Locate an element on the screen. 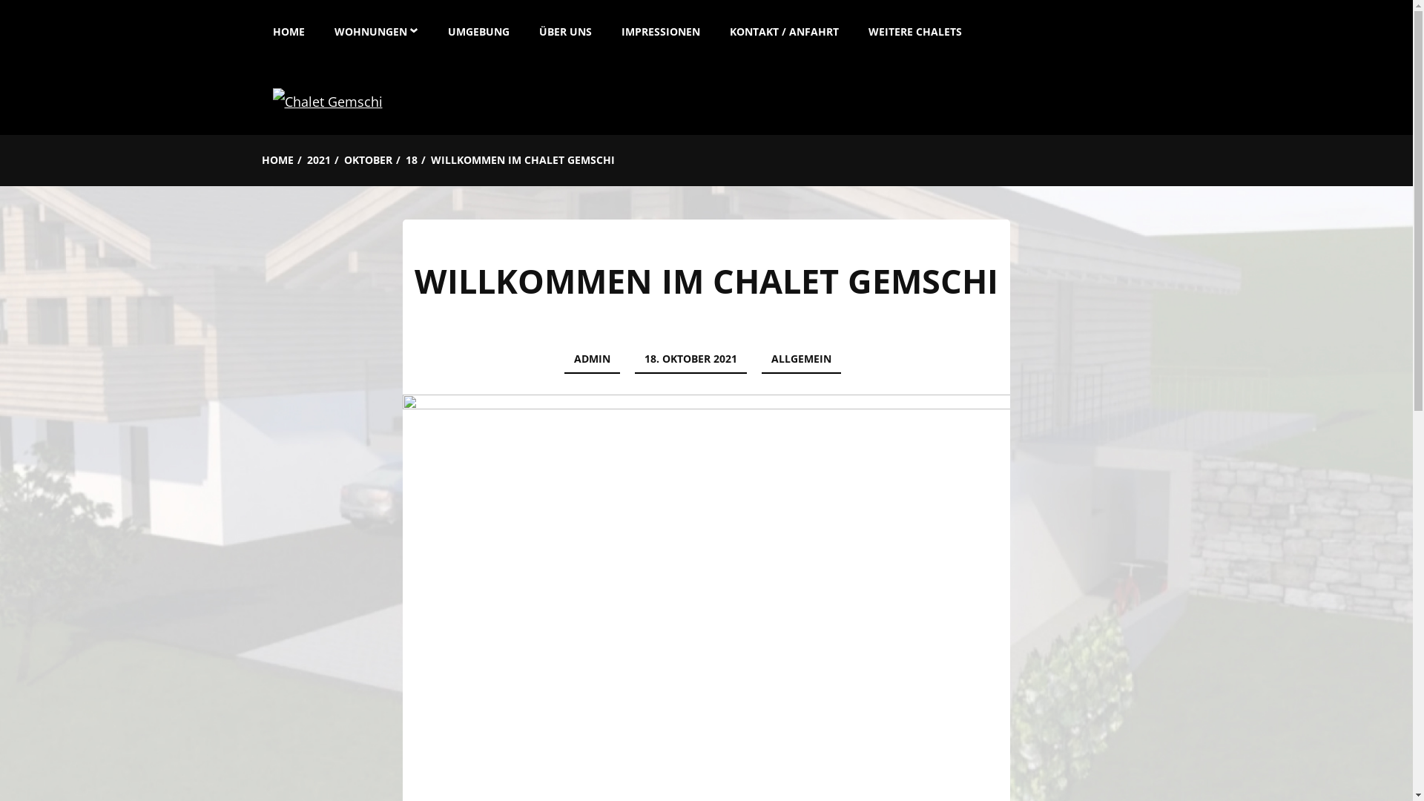  UMGEBUNG is located at coordinates (479, 28).